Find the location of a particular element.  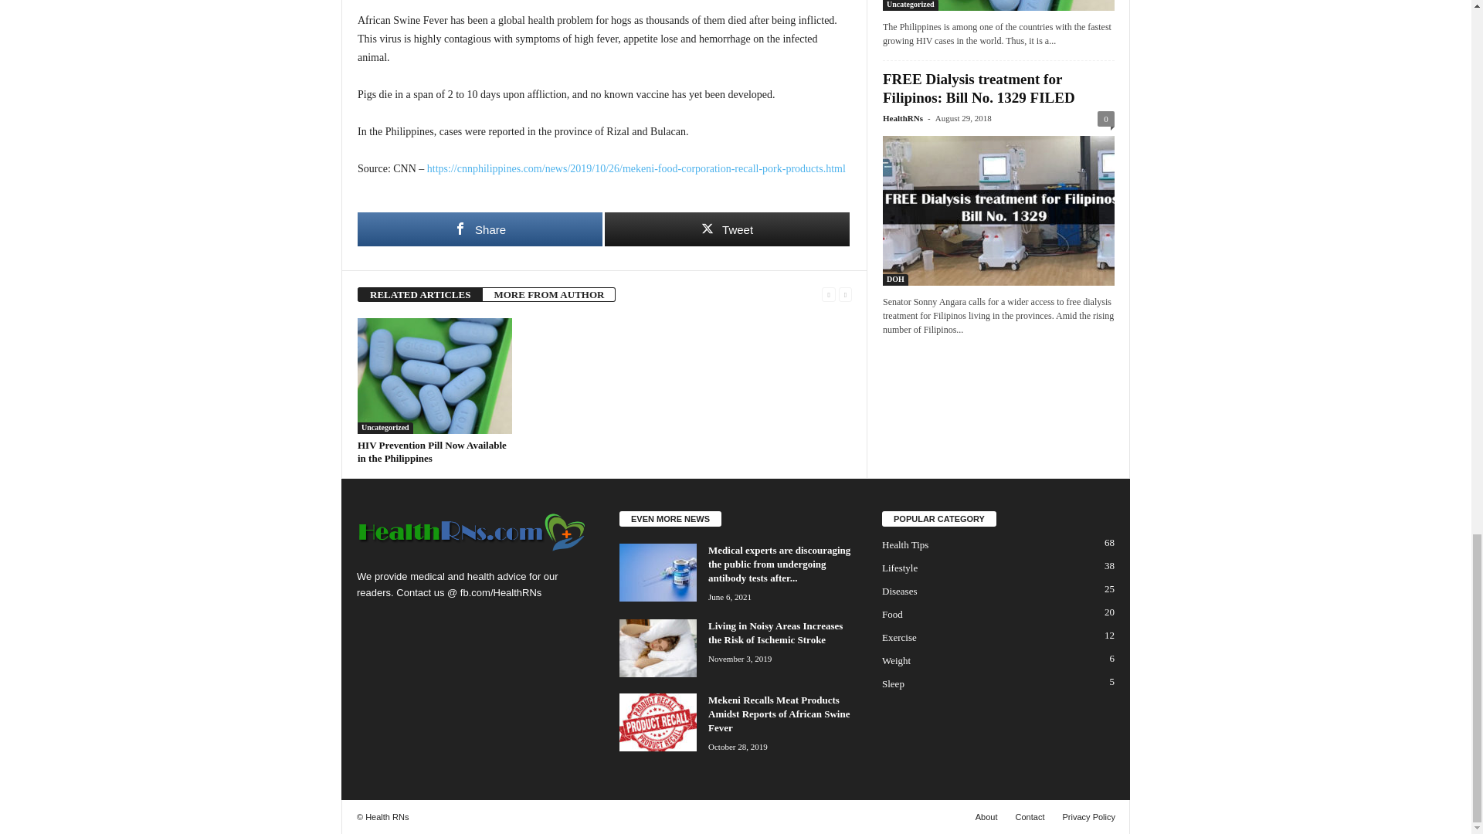

HIV Prevention Pill Now Available in the Philippines is located at coordinates (432, 451).